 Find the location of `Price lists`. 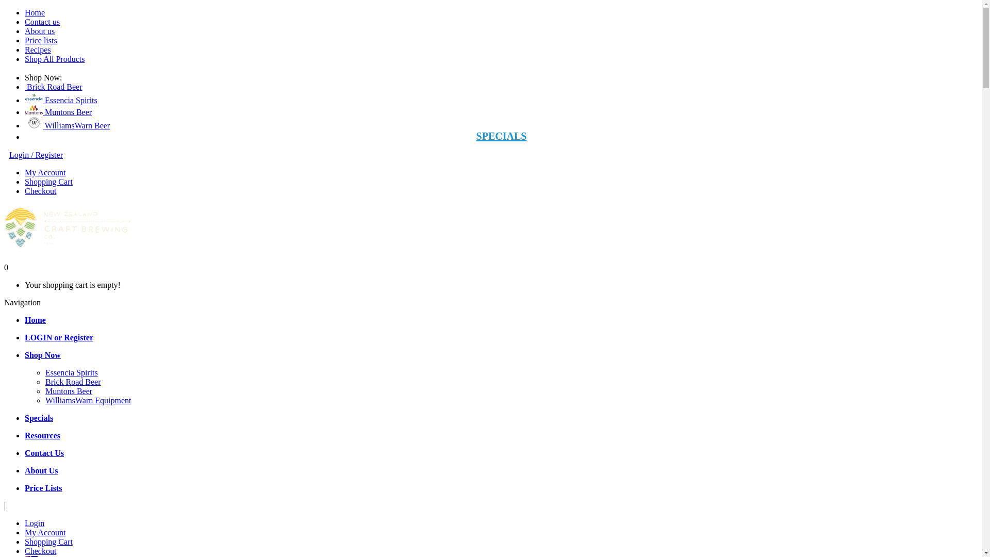

Price lists is located at coordinates (41, 40).